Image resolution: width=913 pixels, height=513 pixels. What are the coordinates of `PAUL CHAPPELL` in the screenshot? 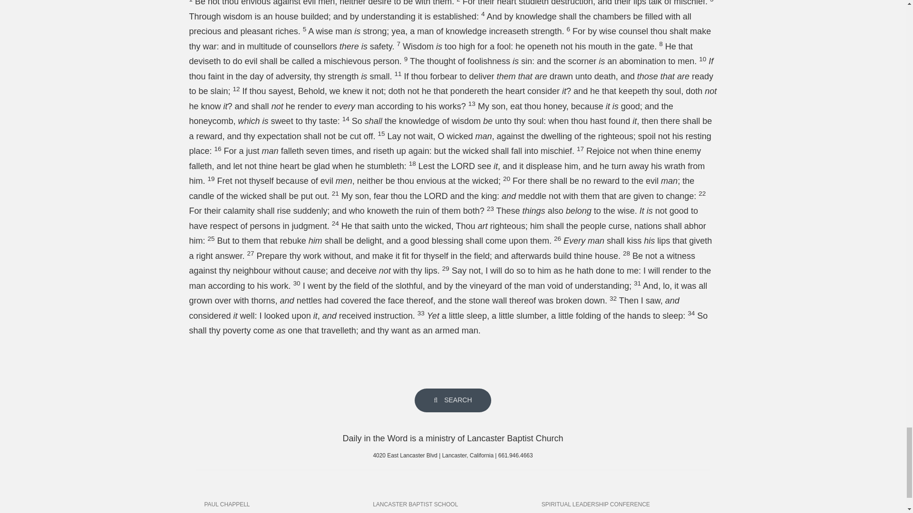 It's located at (284, 504).